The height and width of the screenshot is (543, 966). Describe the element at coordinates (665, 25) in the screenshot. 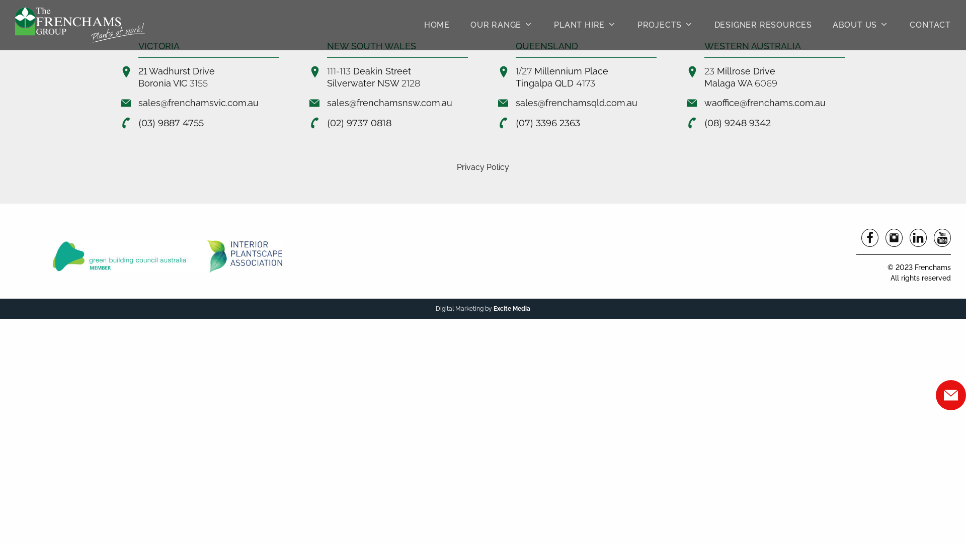

I see `PROJECTS` at that location.